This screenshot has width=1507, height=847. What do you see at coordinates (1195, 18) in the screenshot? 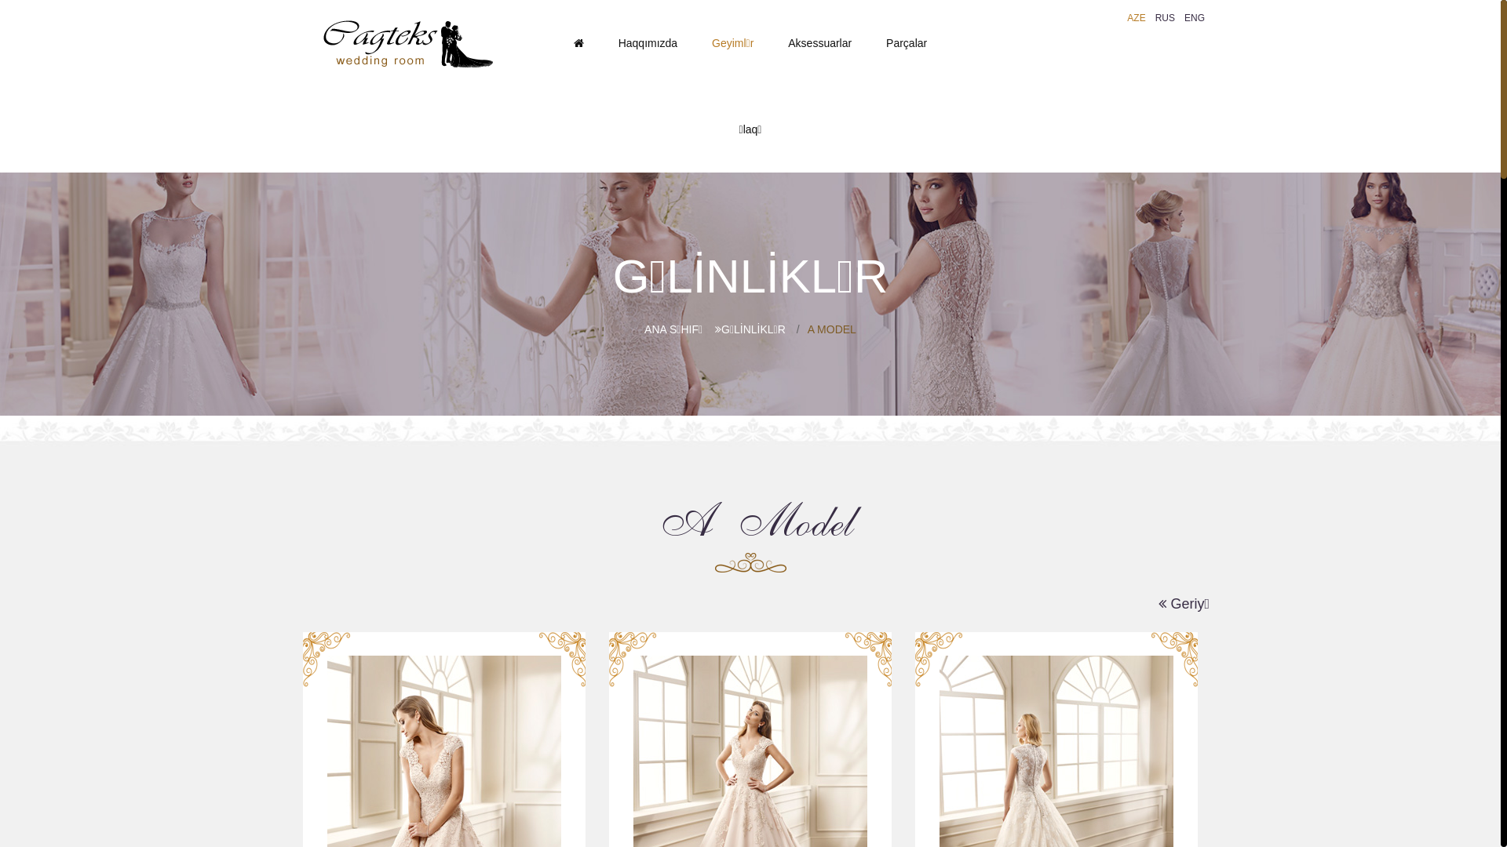
I see `ENG` at bounding box center [1195, 18].